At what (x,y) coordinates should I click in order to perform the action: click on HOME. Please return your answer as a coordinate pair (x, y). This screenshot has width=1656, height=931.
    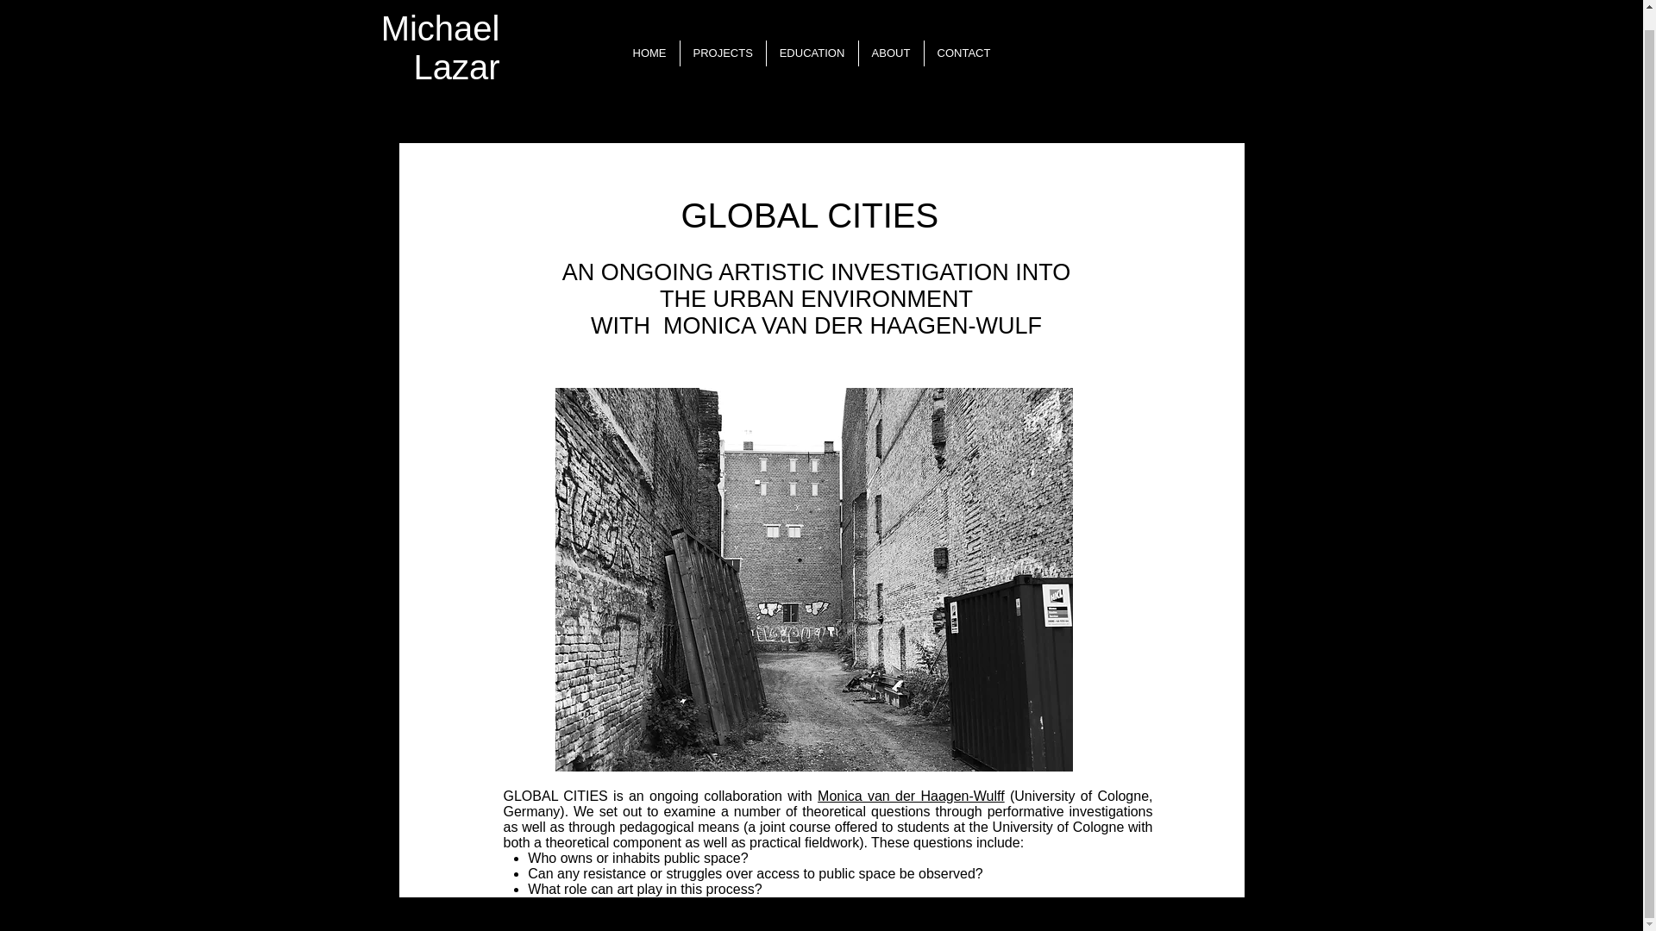
    Looking at the image, I should click on (649, 53).